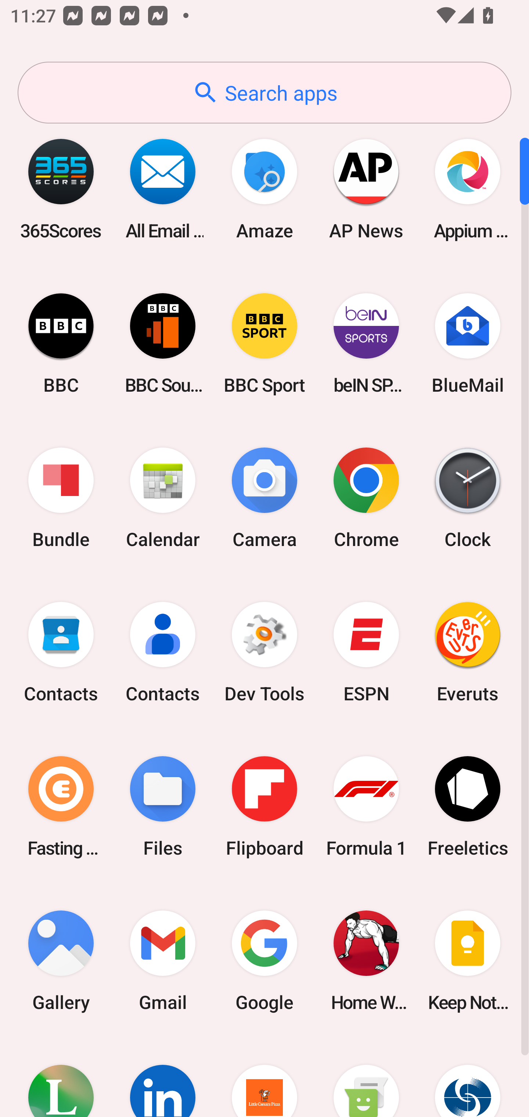 The image size is (529, 1117). What do you see at coordinates (264, 189) in the screenshot?
I see `Amaze` at bounding box center [264, 189].